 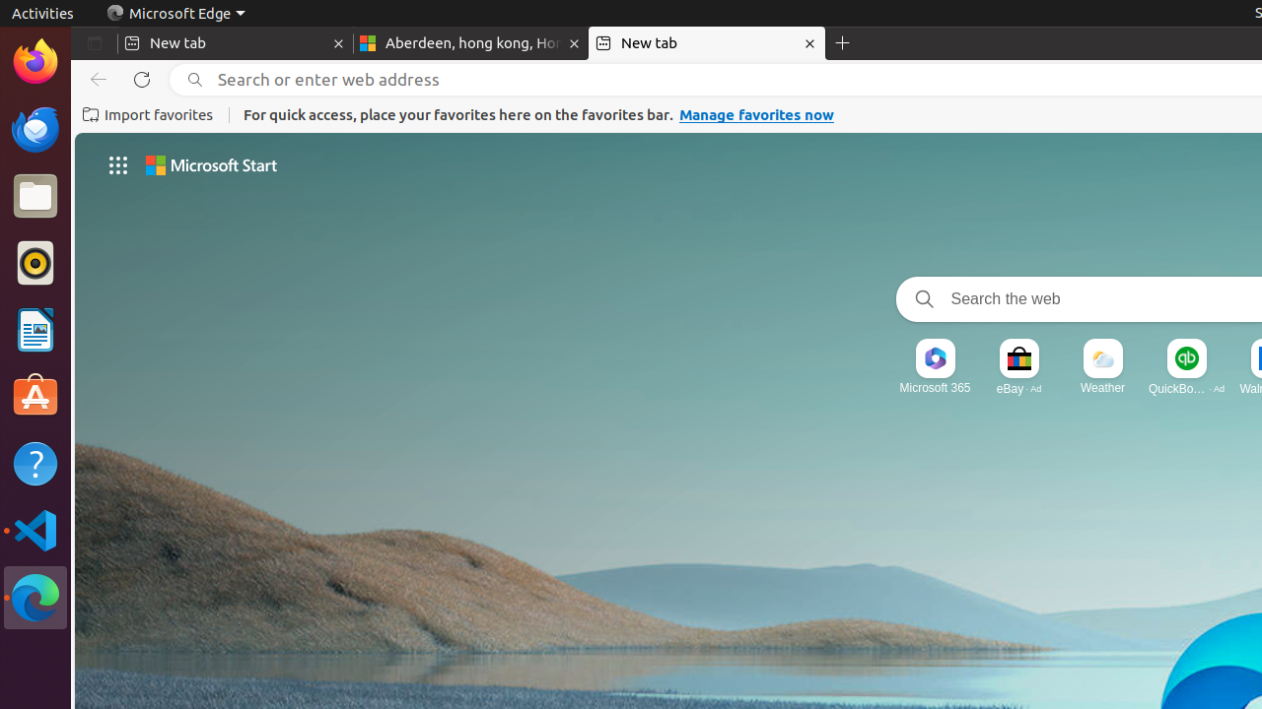 What do you see at coordinates (35, 129) in the screenshot?
I see `Thunderbird Mail` at bounding box center [35, 129].